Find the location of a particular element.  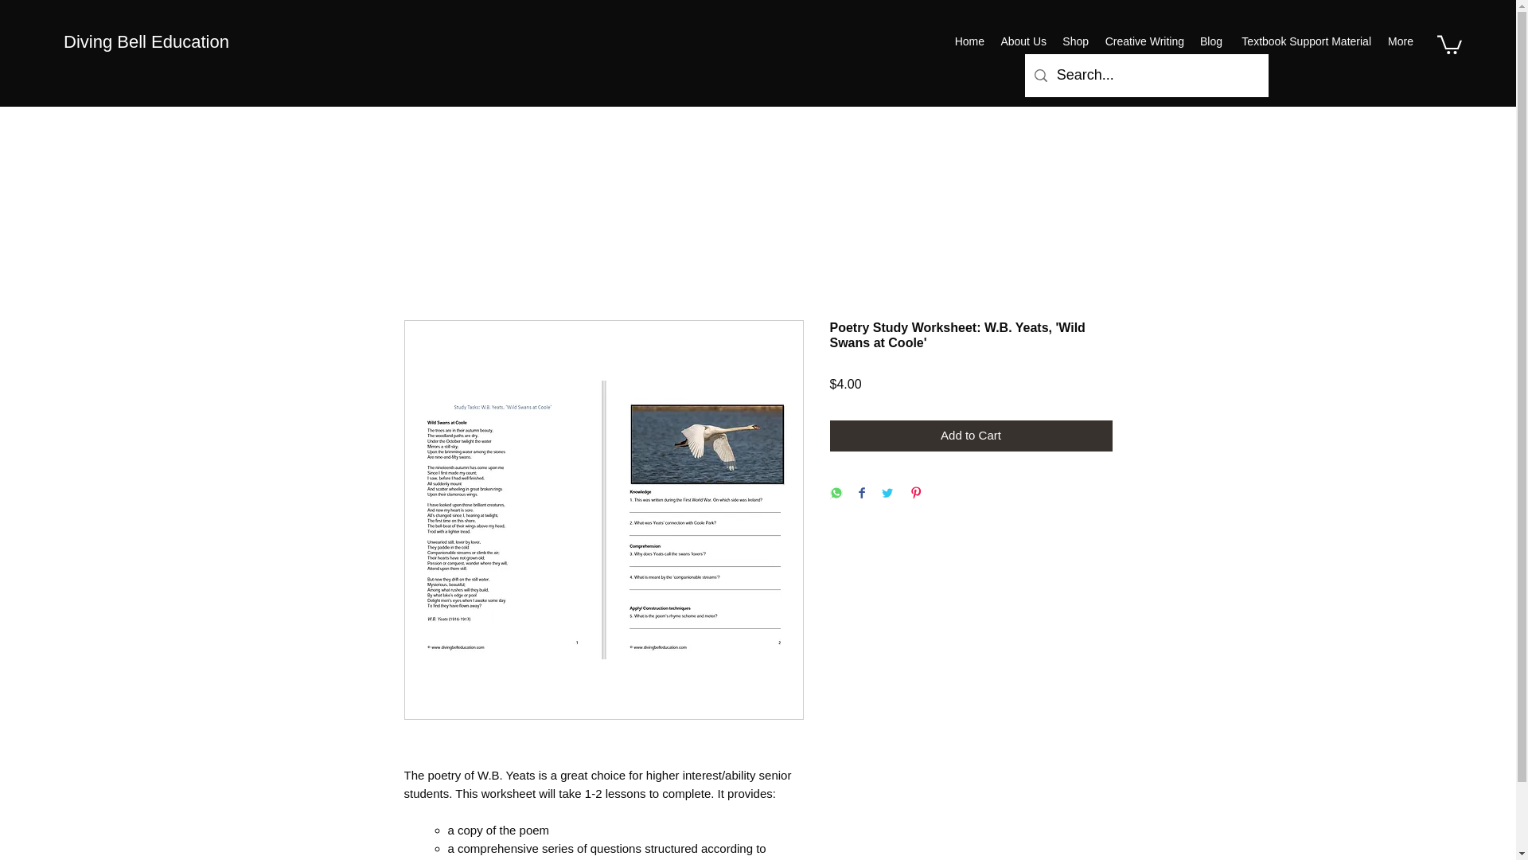

Add to Cart is located at coordinates (971, 436).